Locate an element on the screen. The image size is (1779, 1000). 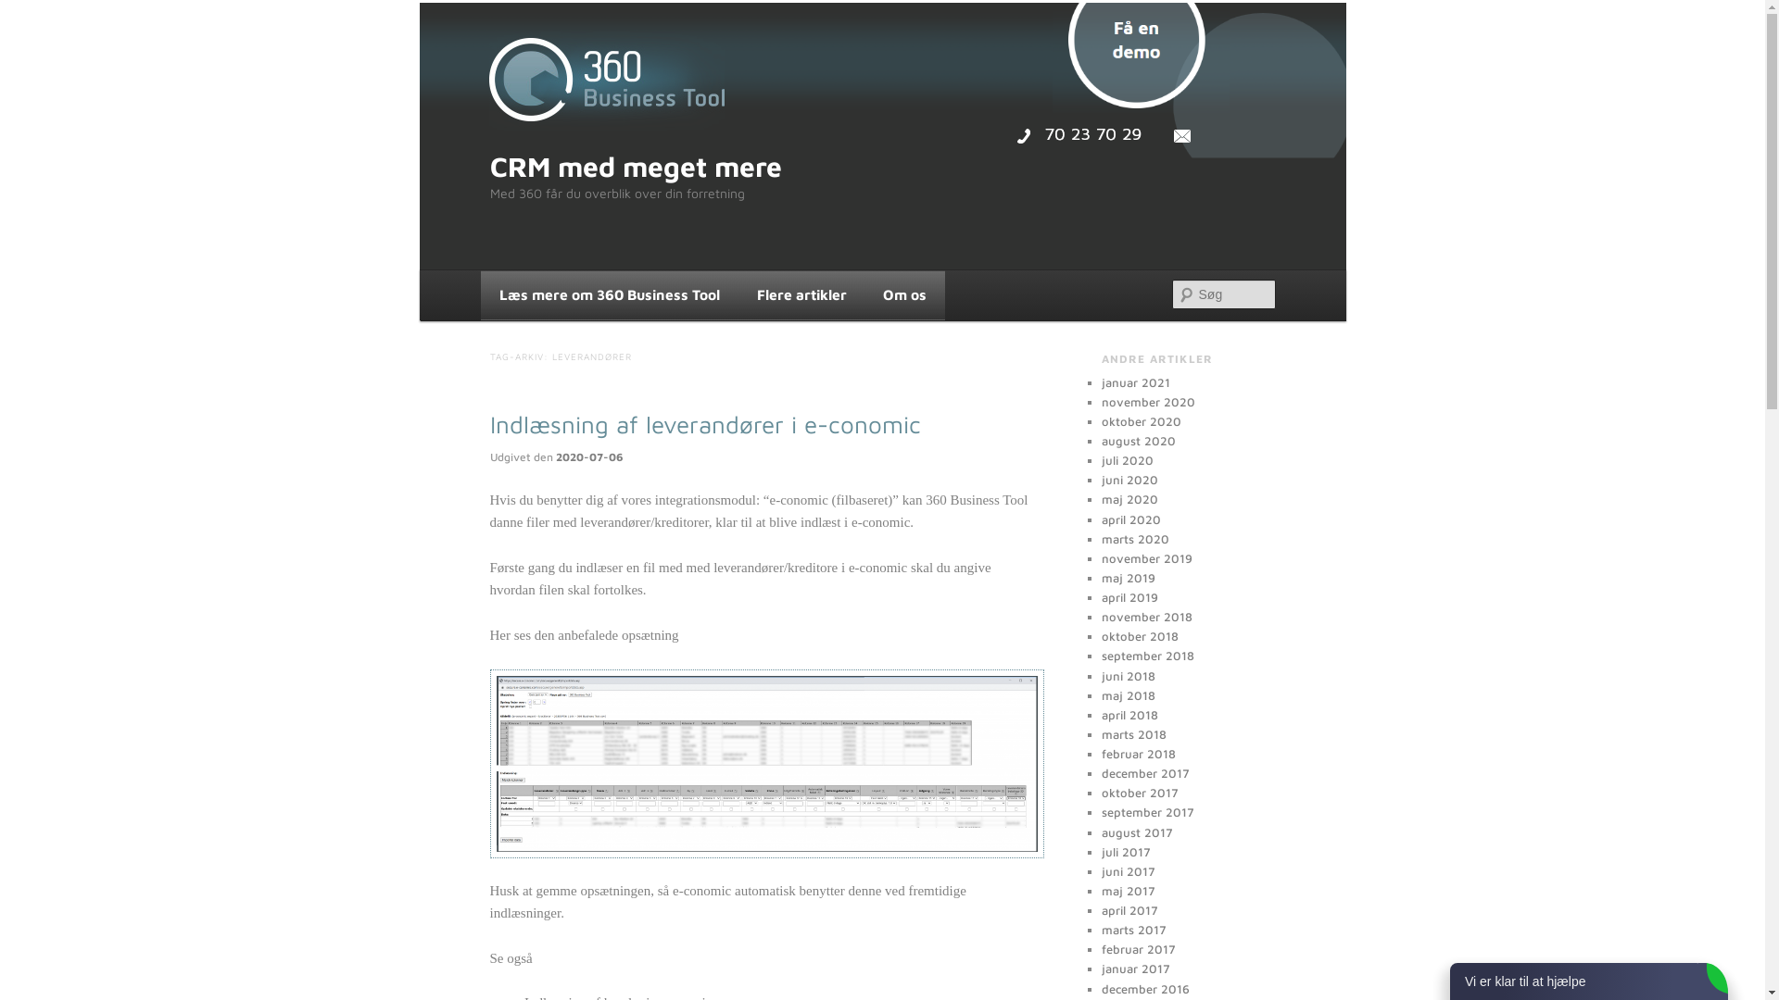
maj 2018 is located at coordinates (1128, 694).